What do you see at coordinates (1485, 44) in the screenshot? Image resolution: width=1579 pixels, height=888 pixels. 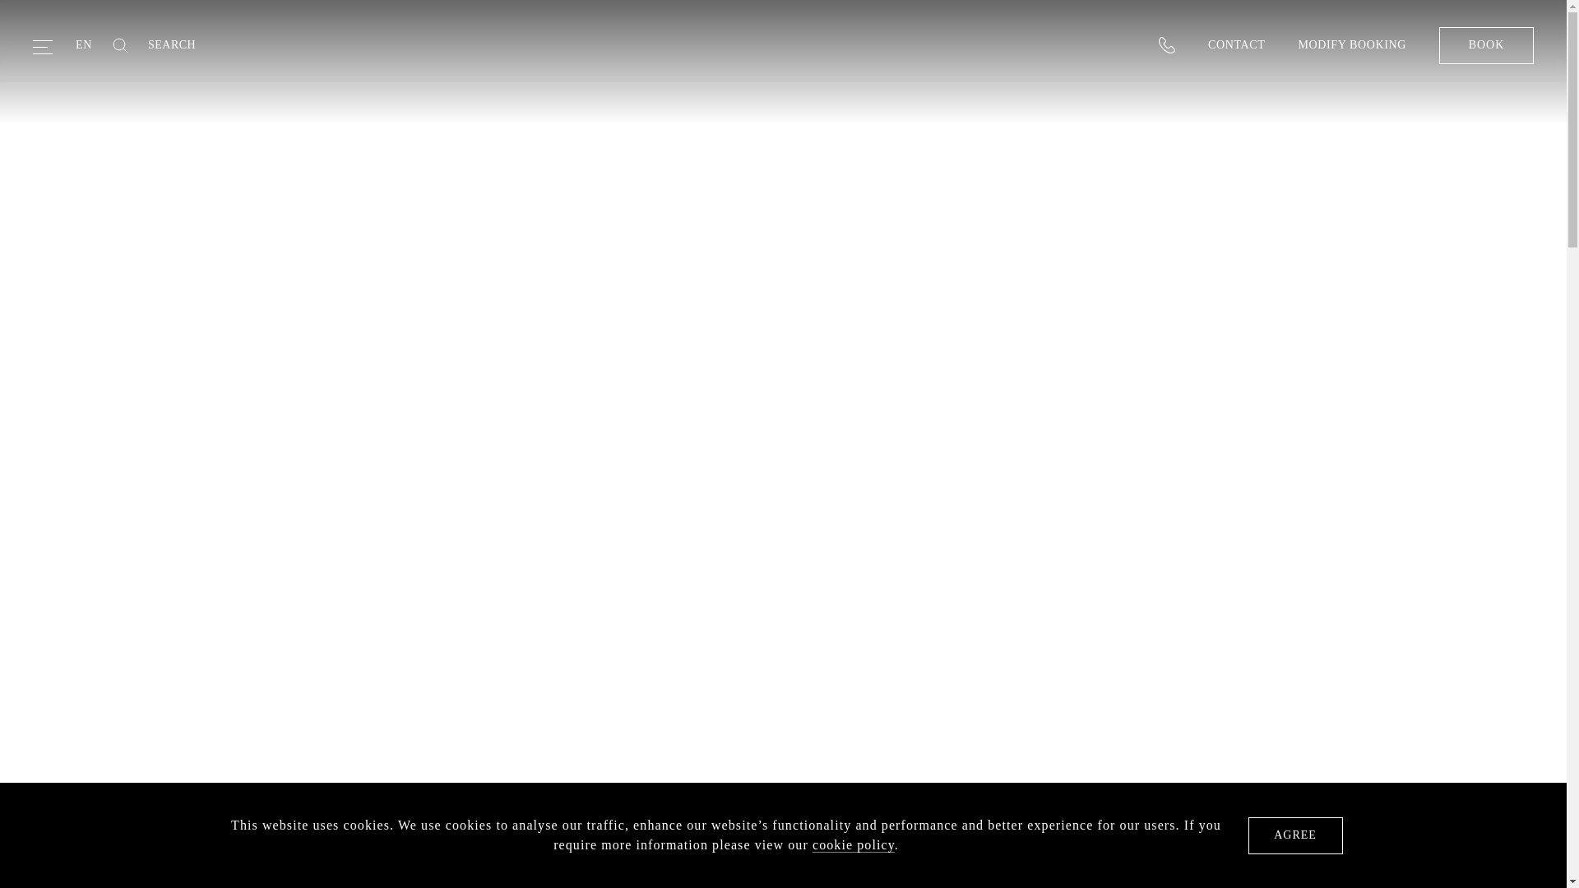 I see `BOOK` at bounding box center [1485, 44].